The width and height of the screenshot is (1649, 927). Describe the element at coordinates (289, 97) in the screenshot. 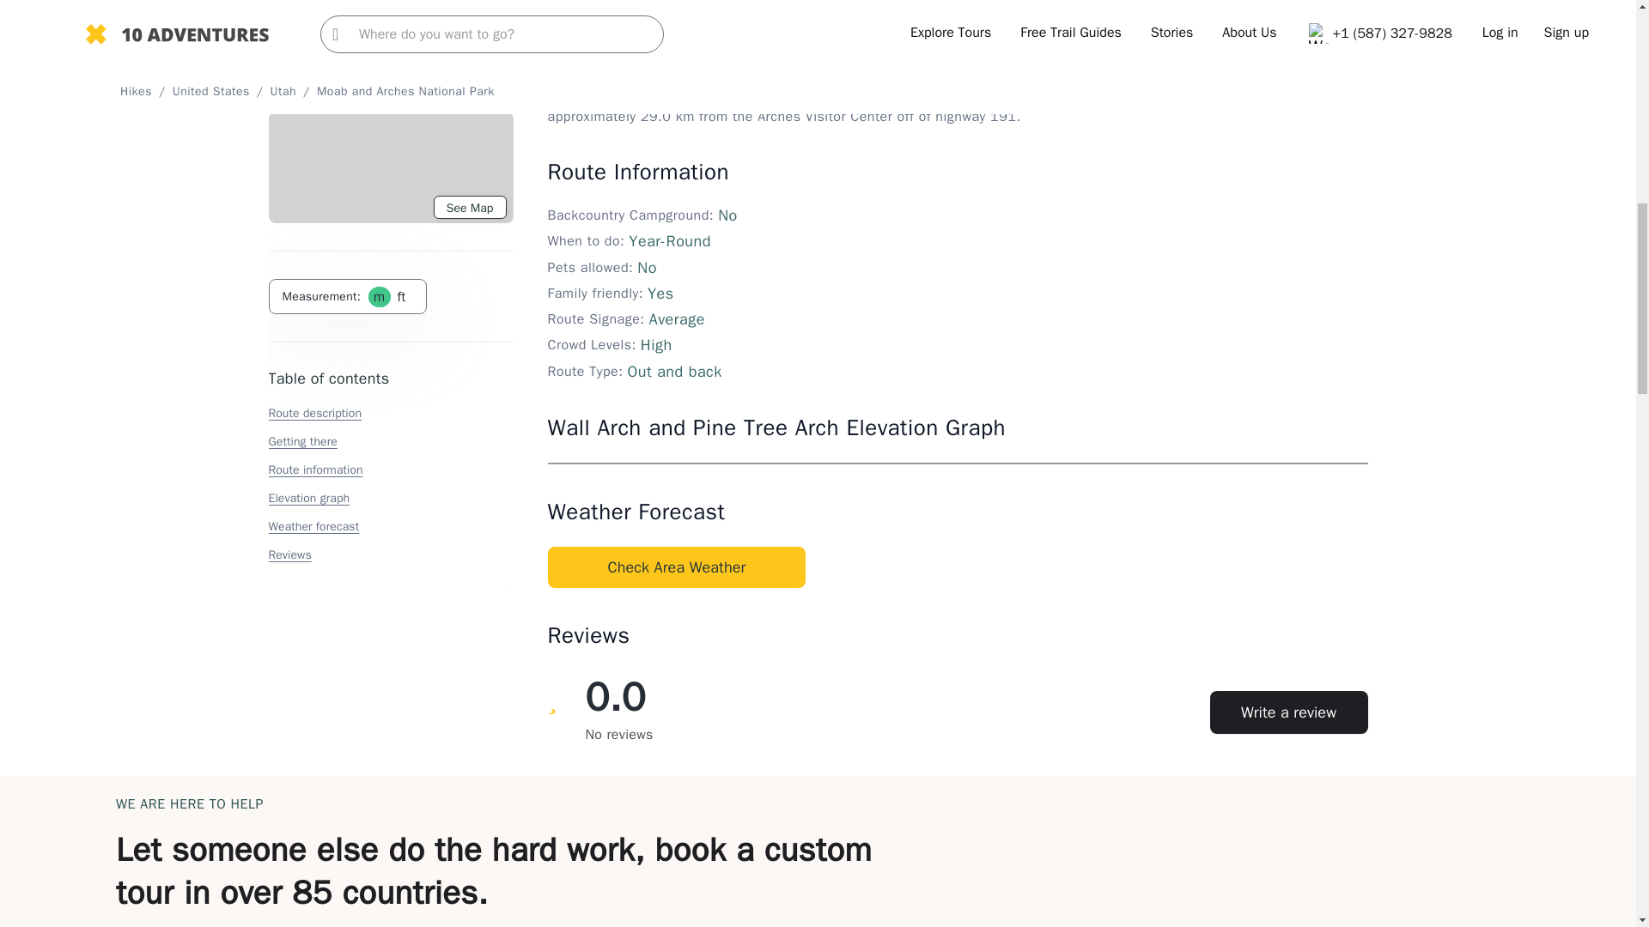

I see `Reviews` at that location.